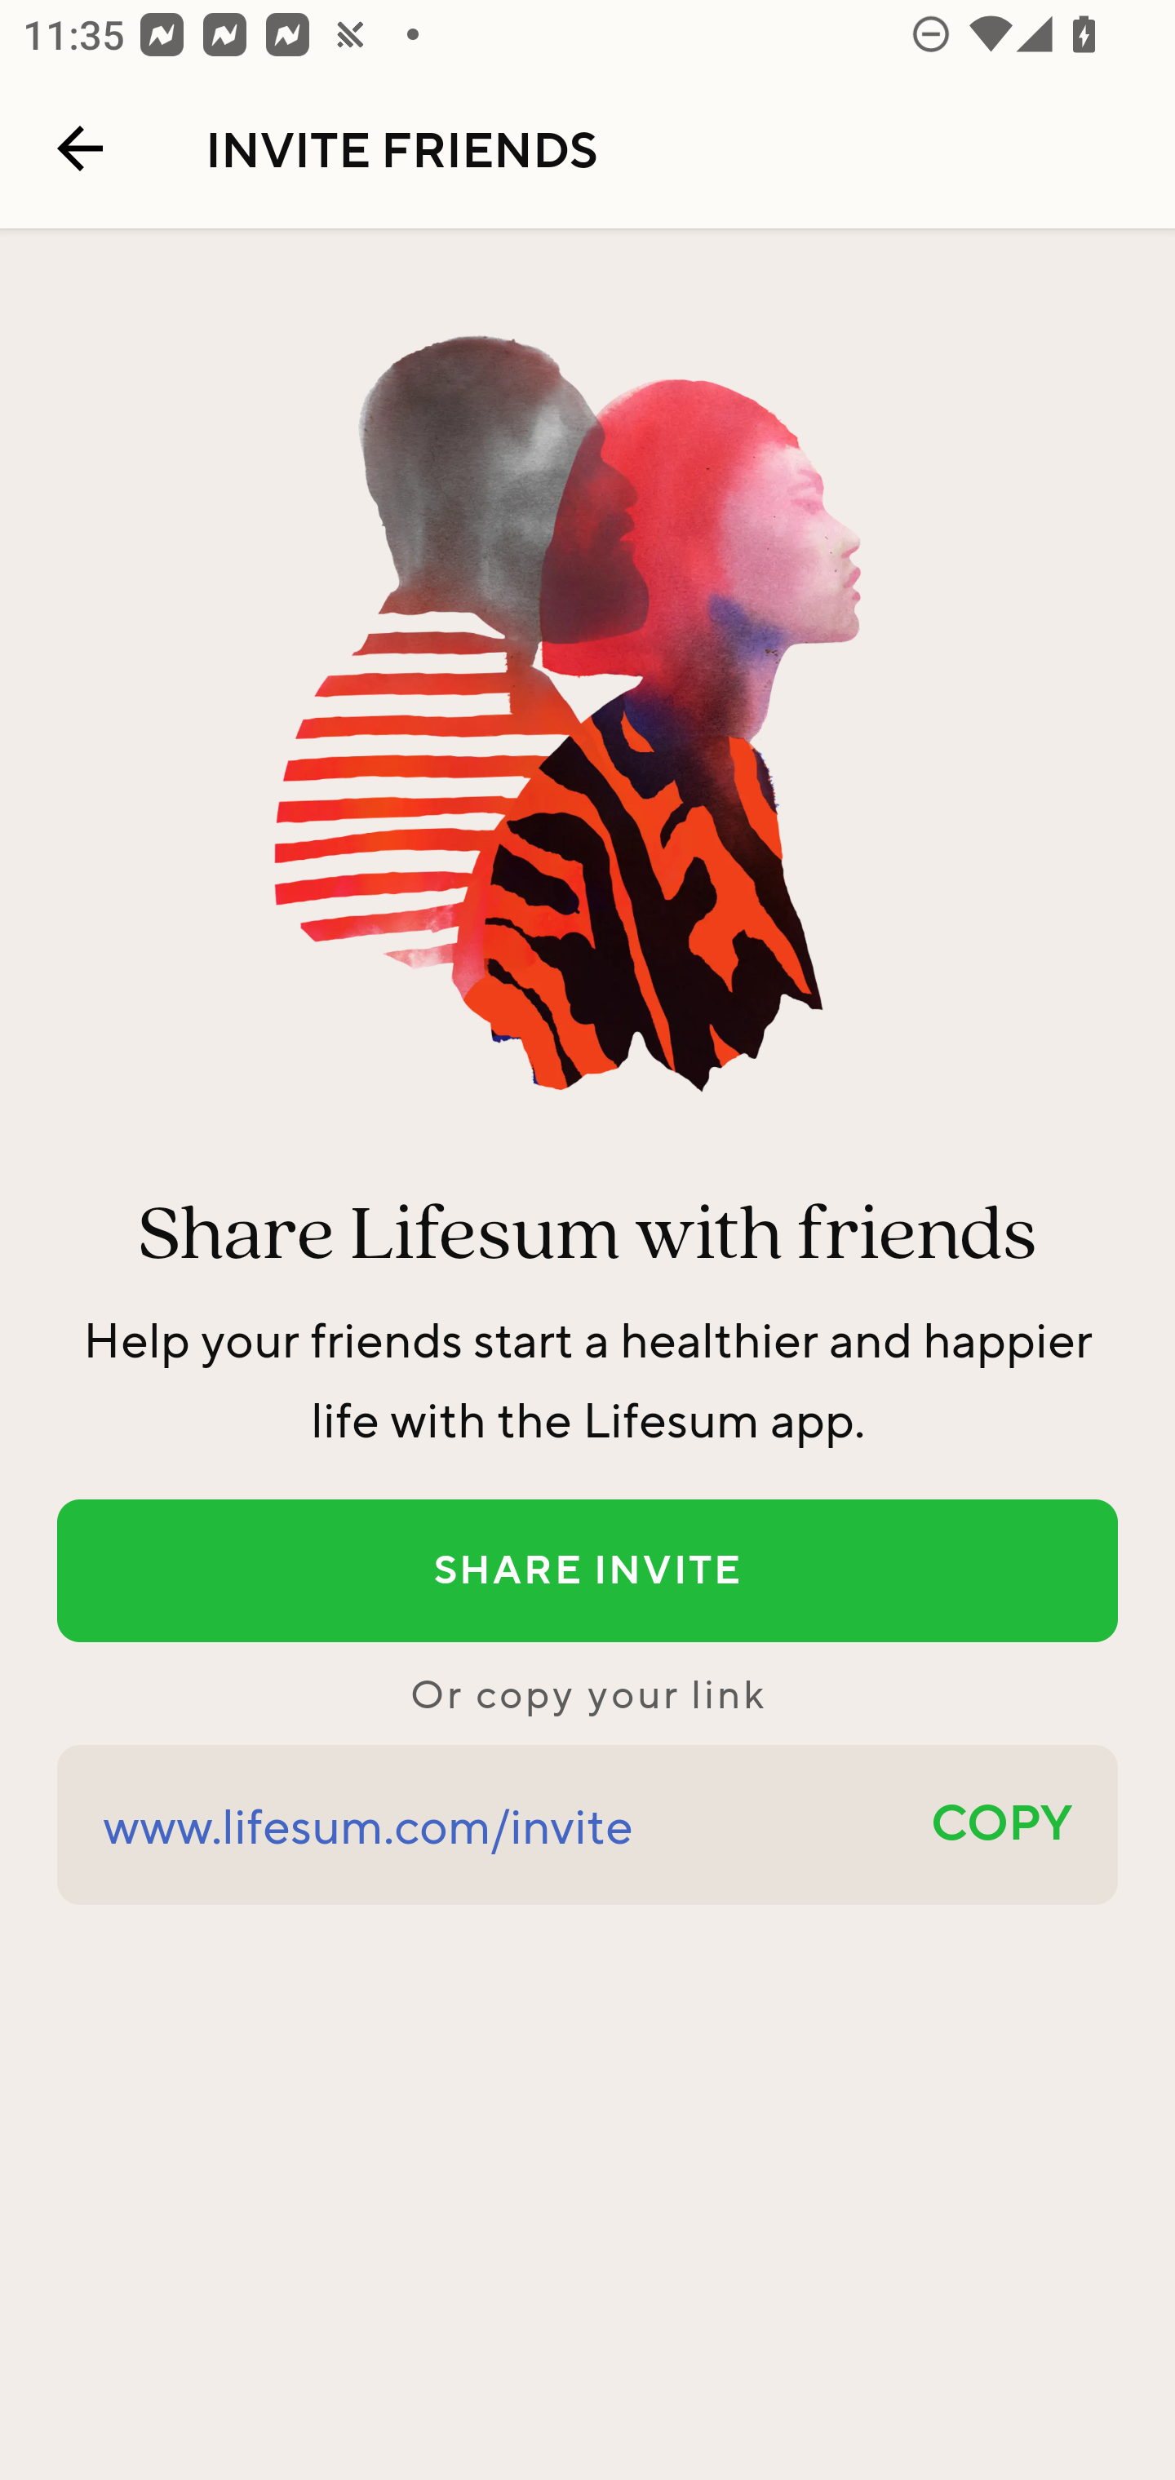  I want to click on Navigate up, so click(80, 148).